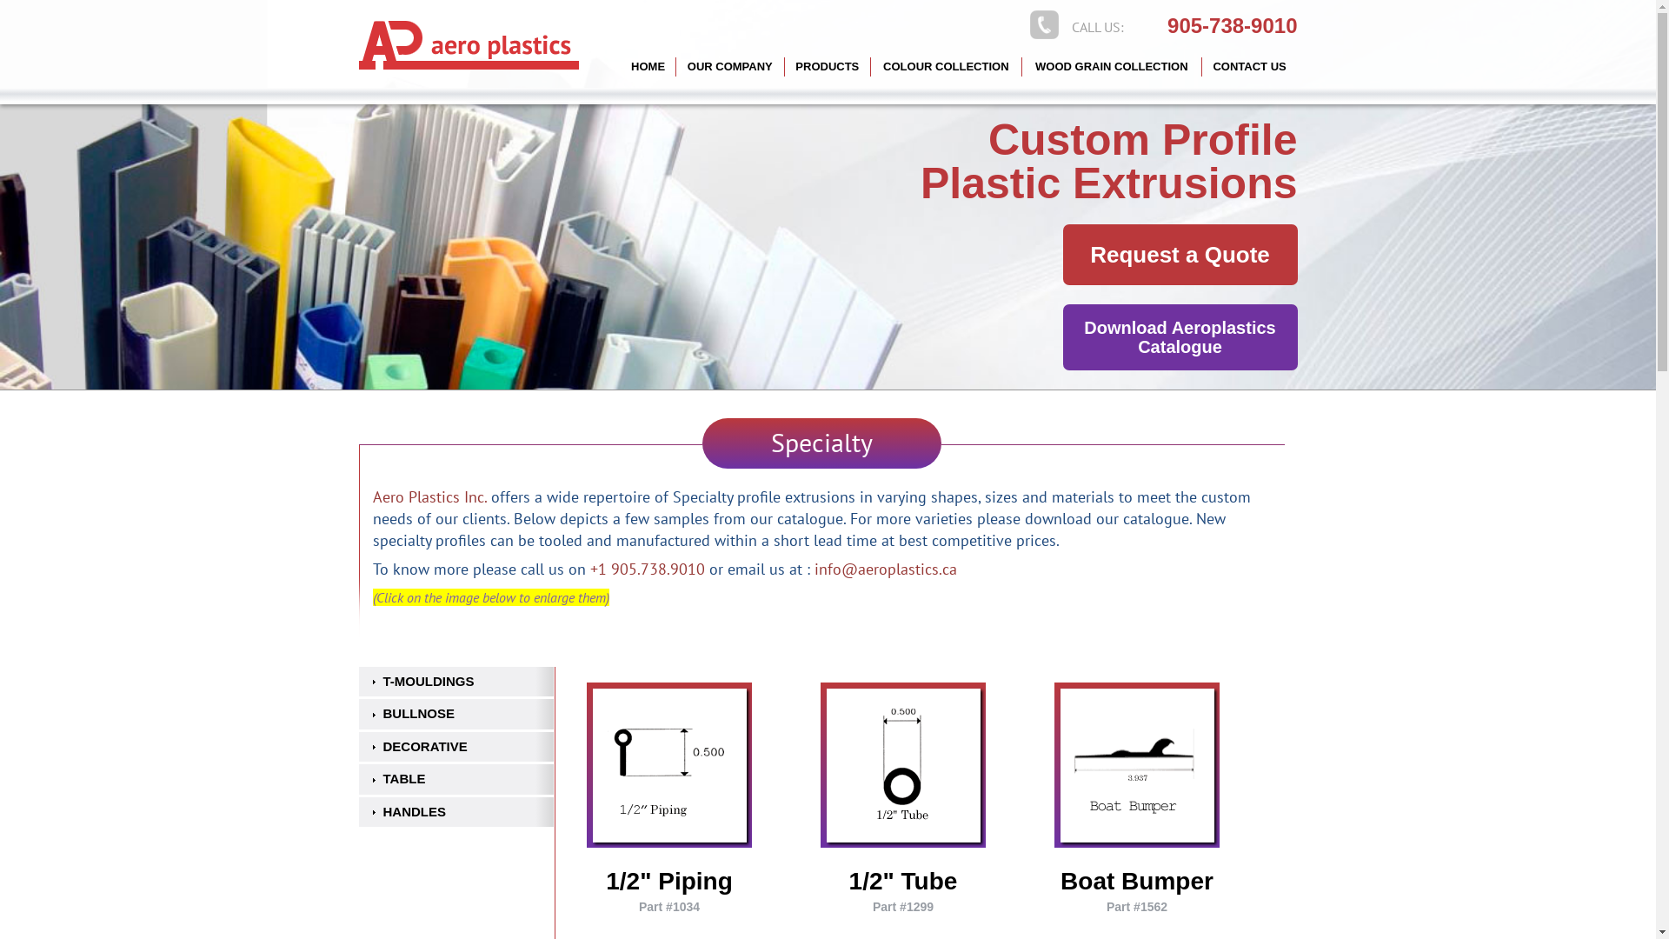 Image resolution: width=1669 pixels, height=939 pixels. I want to click on Request a Quote, so click(1180, 255).